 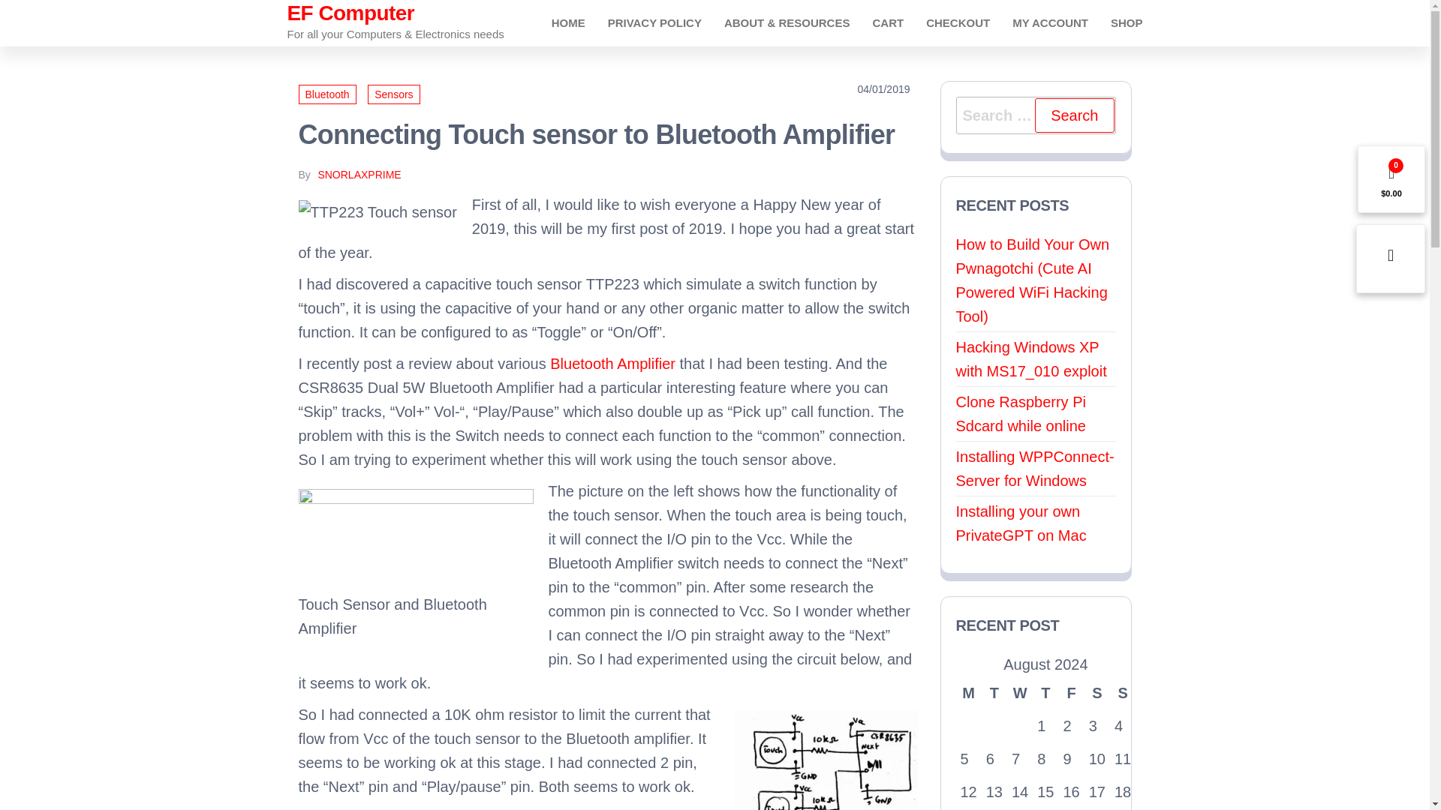 I want to click on Bluetooth Amplifier, so click(x=612, y=363).